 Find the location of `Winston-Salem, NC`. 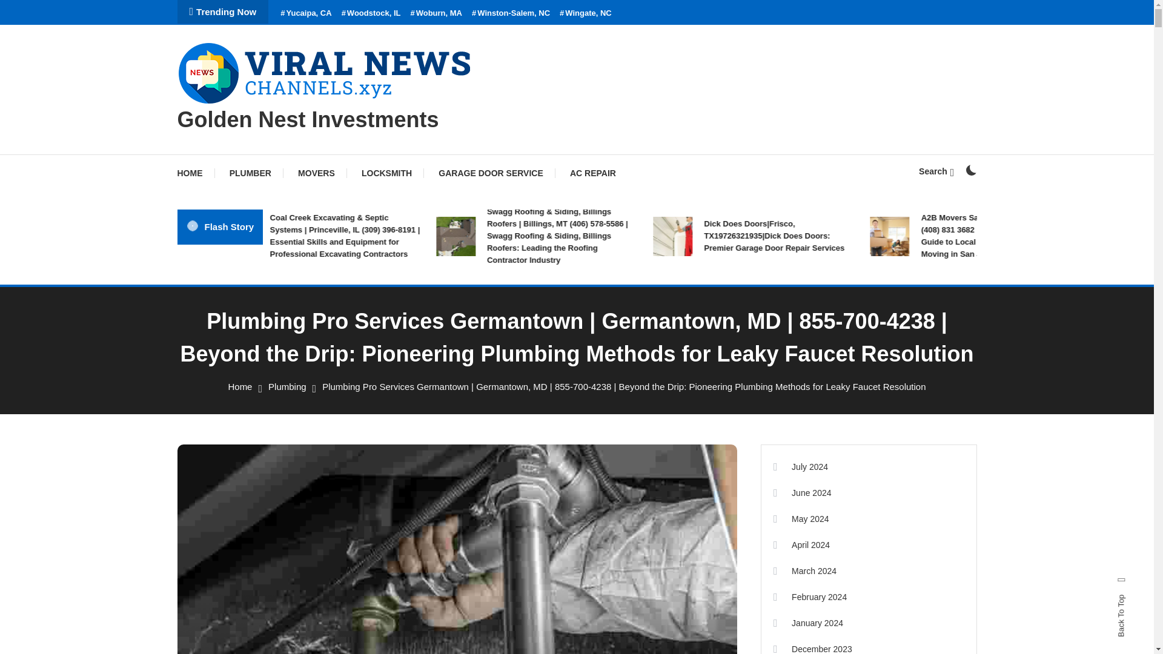

Winston-Salem, NC is located at coordinates (511, 13).